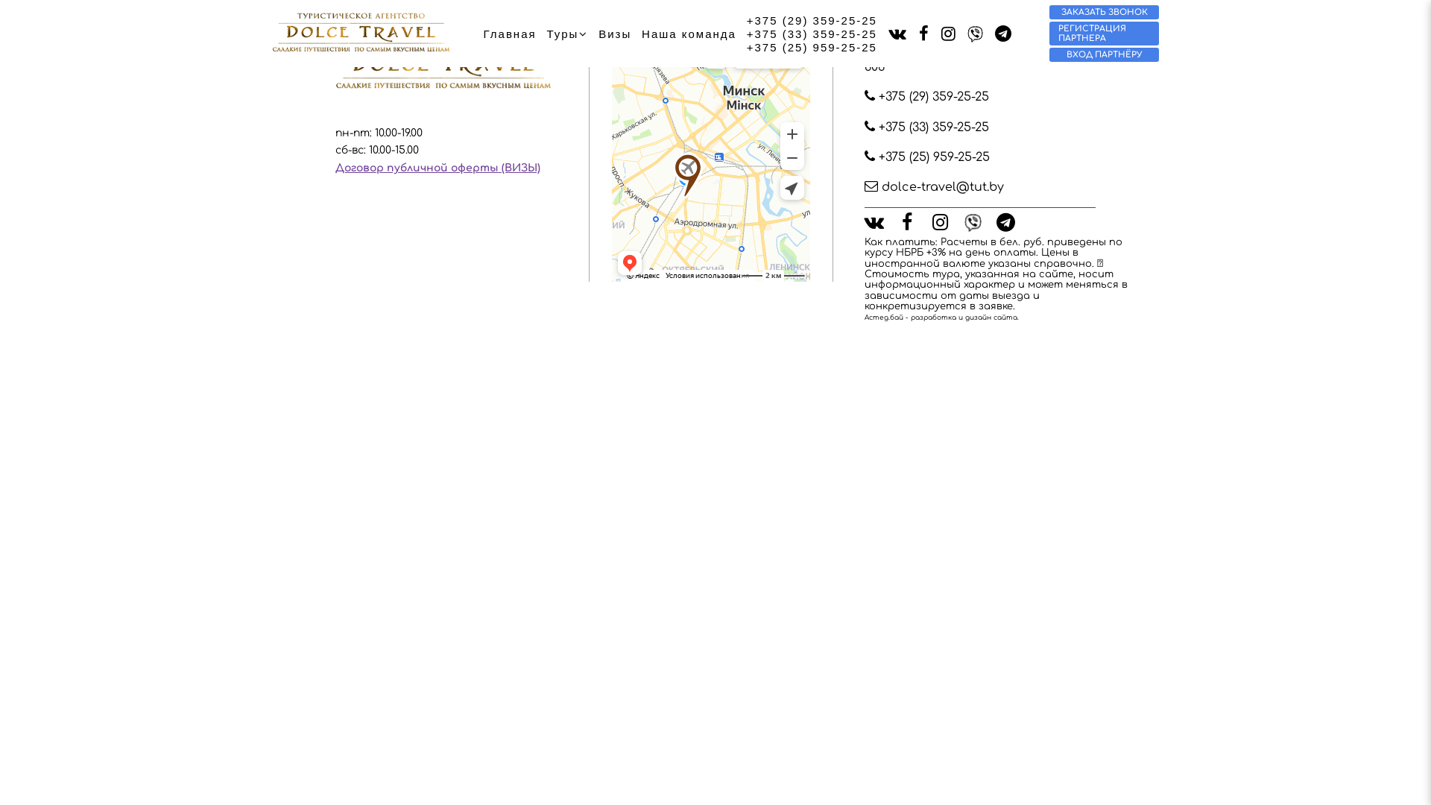  What do you see at coordinates (812, 34) in the screenshot?
I see `+375 (33) 359-25-25` at bounding box center [812, 34].